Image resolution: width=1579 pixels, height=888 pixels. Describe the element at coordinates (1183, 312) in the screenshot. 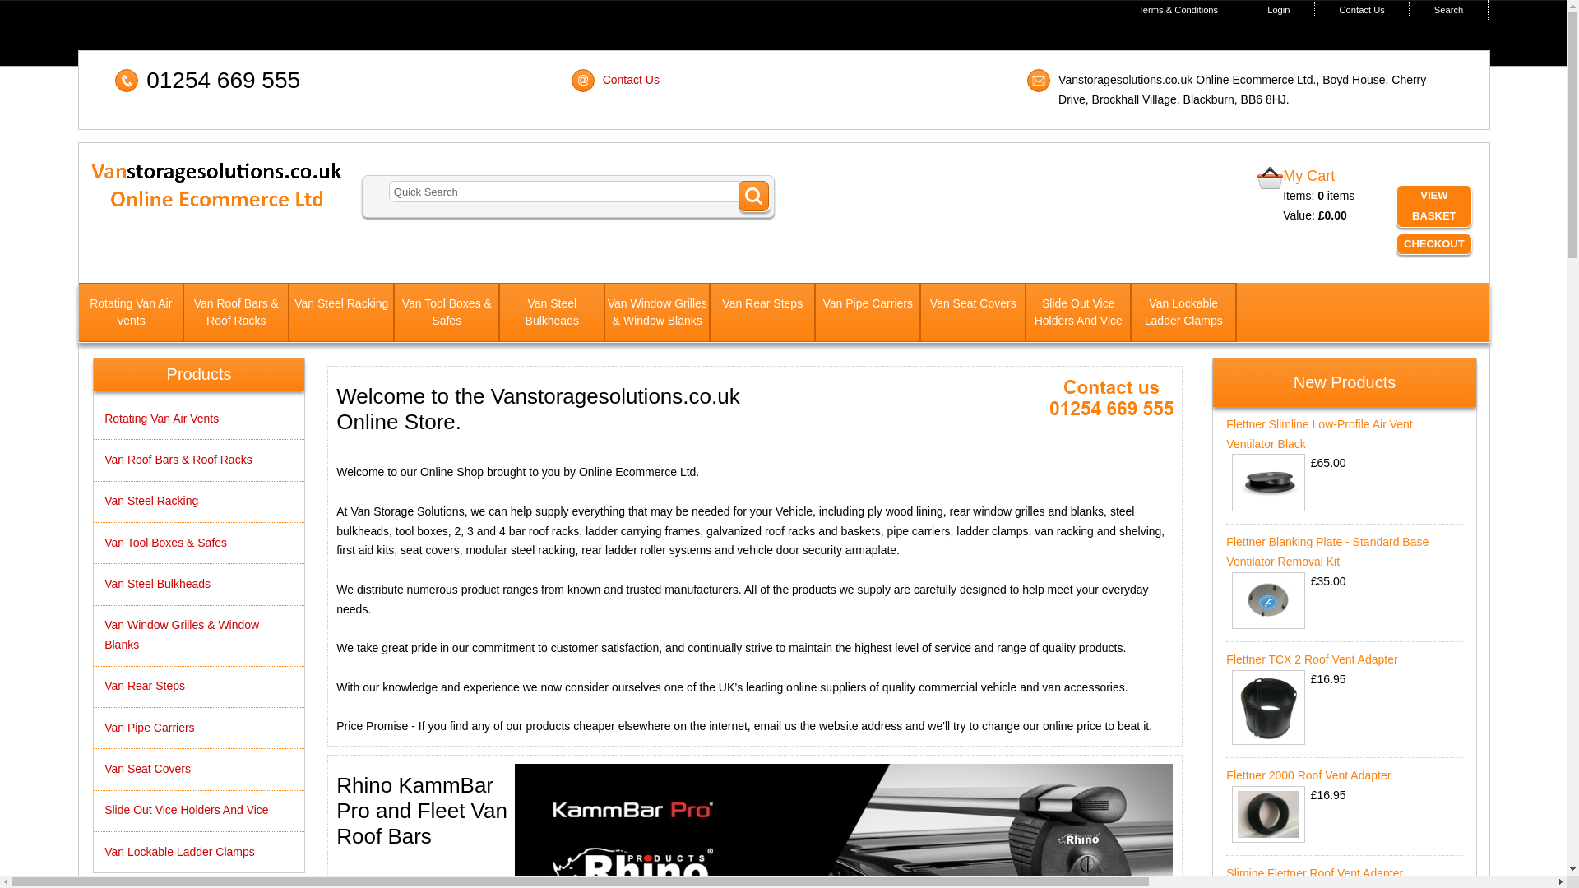

I see `Van Lockable Ladder Clamps` at that location.